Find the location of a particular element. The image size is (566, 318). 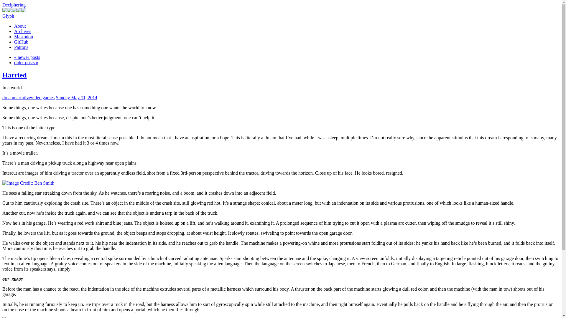

Permalink to Harried is located at coordinates (14, 75).